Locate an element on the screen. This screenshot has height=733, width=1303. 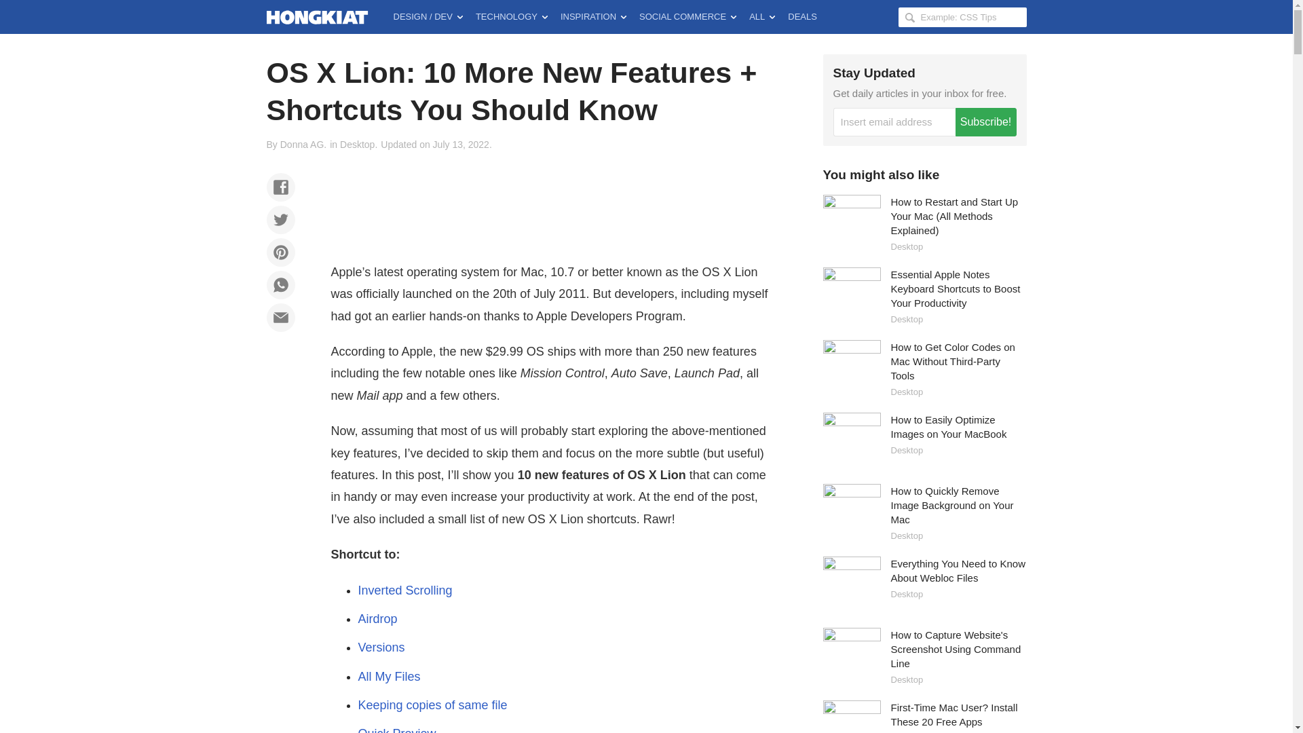
Quick Preview is located at coordinates (398, 730).